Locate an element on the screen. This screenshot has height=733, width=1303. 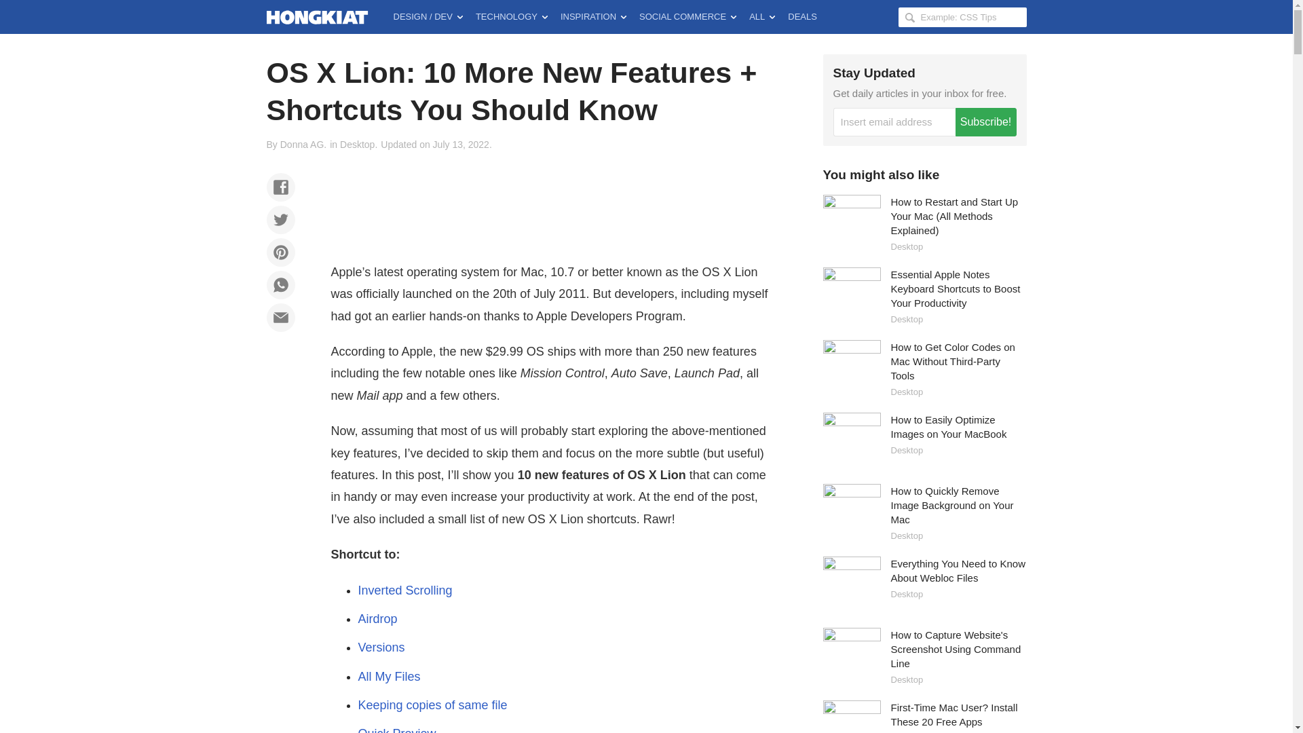
Quick Preview is located at coordinates (398, 730).